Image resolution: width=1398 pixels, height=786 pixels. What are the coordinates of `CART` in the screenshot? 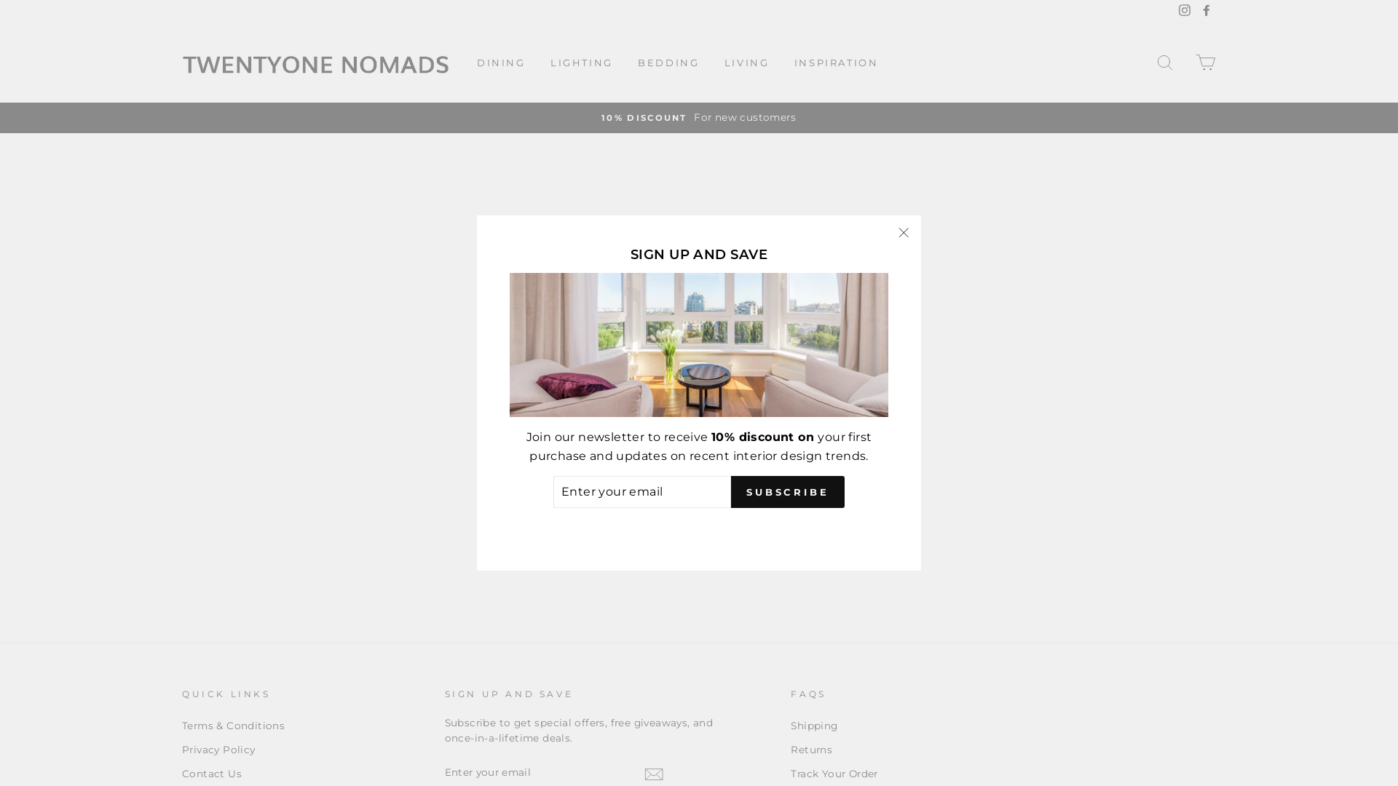 It's located at (1206, 63).